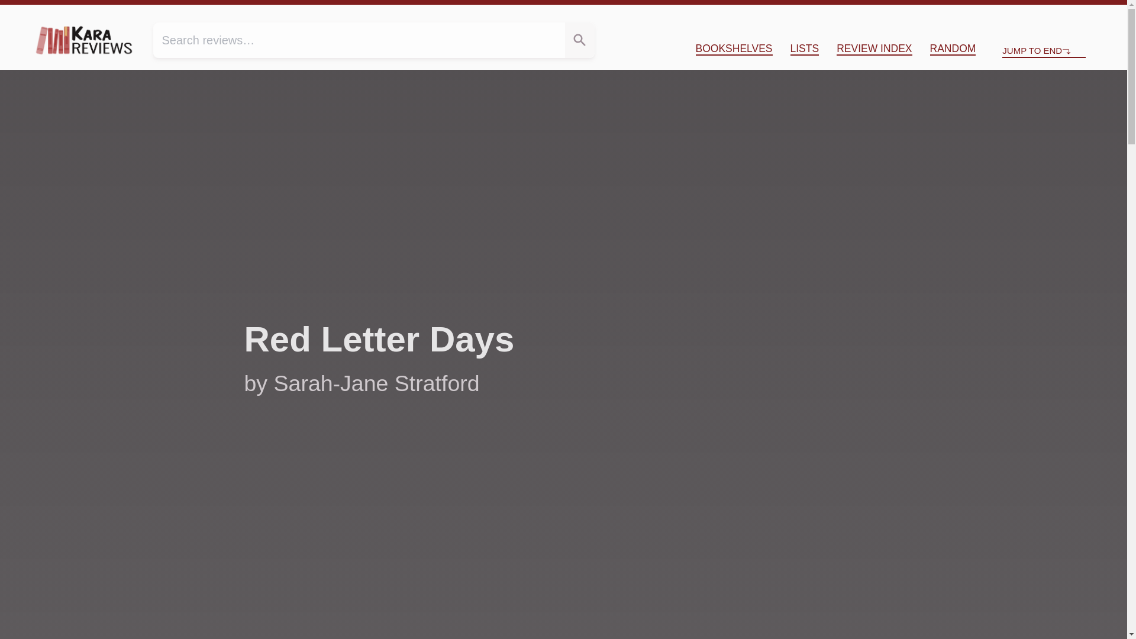 This screenshot has width=1136, height=639. I want to click on Are you feeling lucky?, so click(953, 49).